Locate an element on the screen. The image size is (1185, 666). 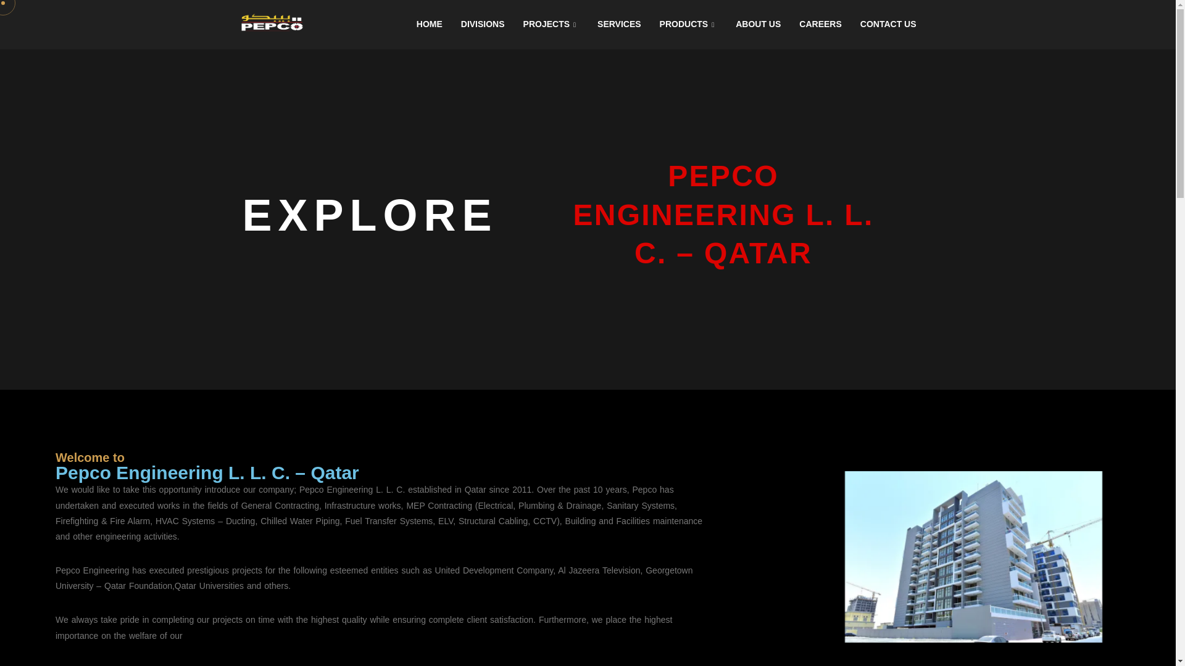
DIVISIONS is located at coordinates (483, 25).